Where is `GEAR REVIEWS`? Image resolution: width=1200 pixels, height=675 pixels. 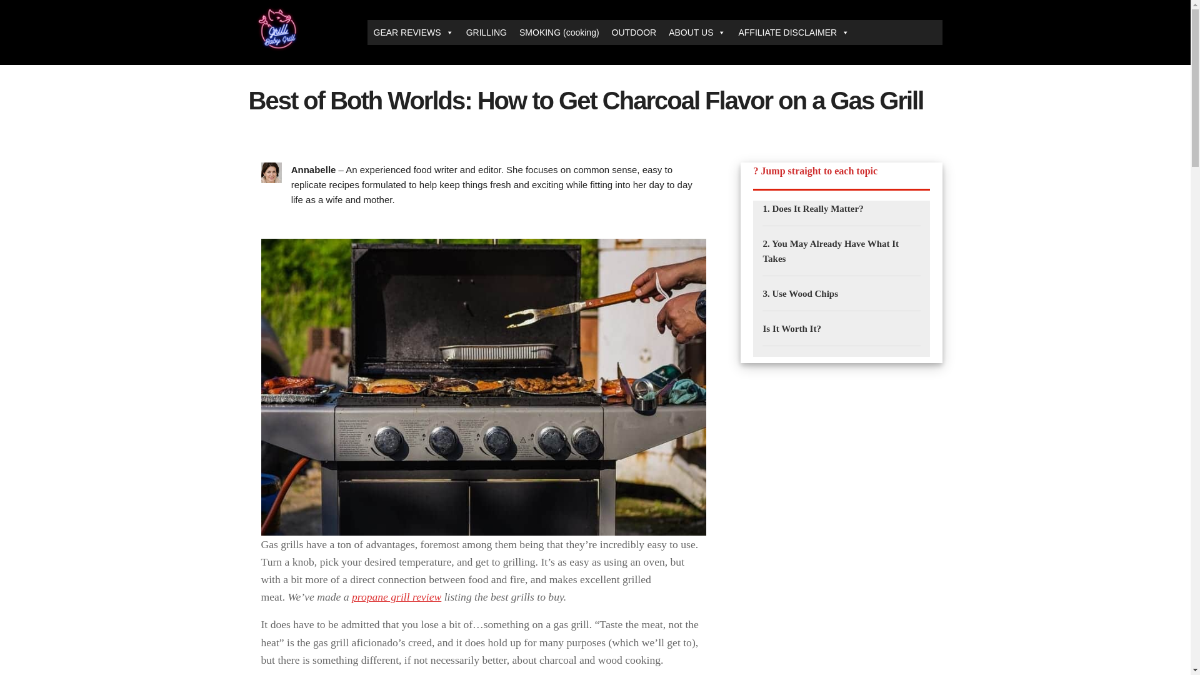 GEAR REVIEWS is located at coordinates (413, 32).